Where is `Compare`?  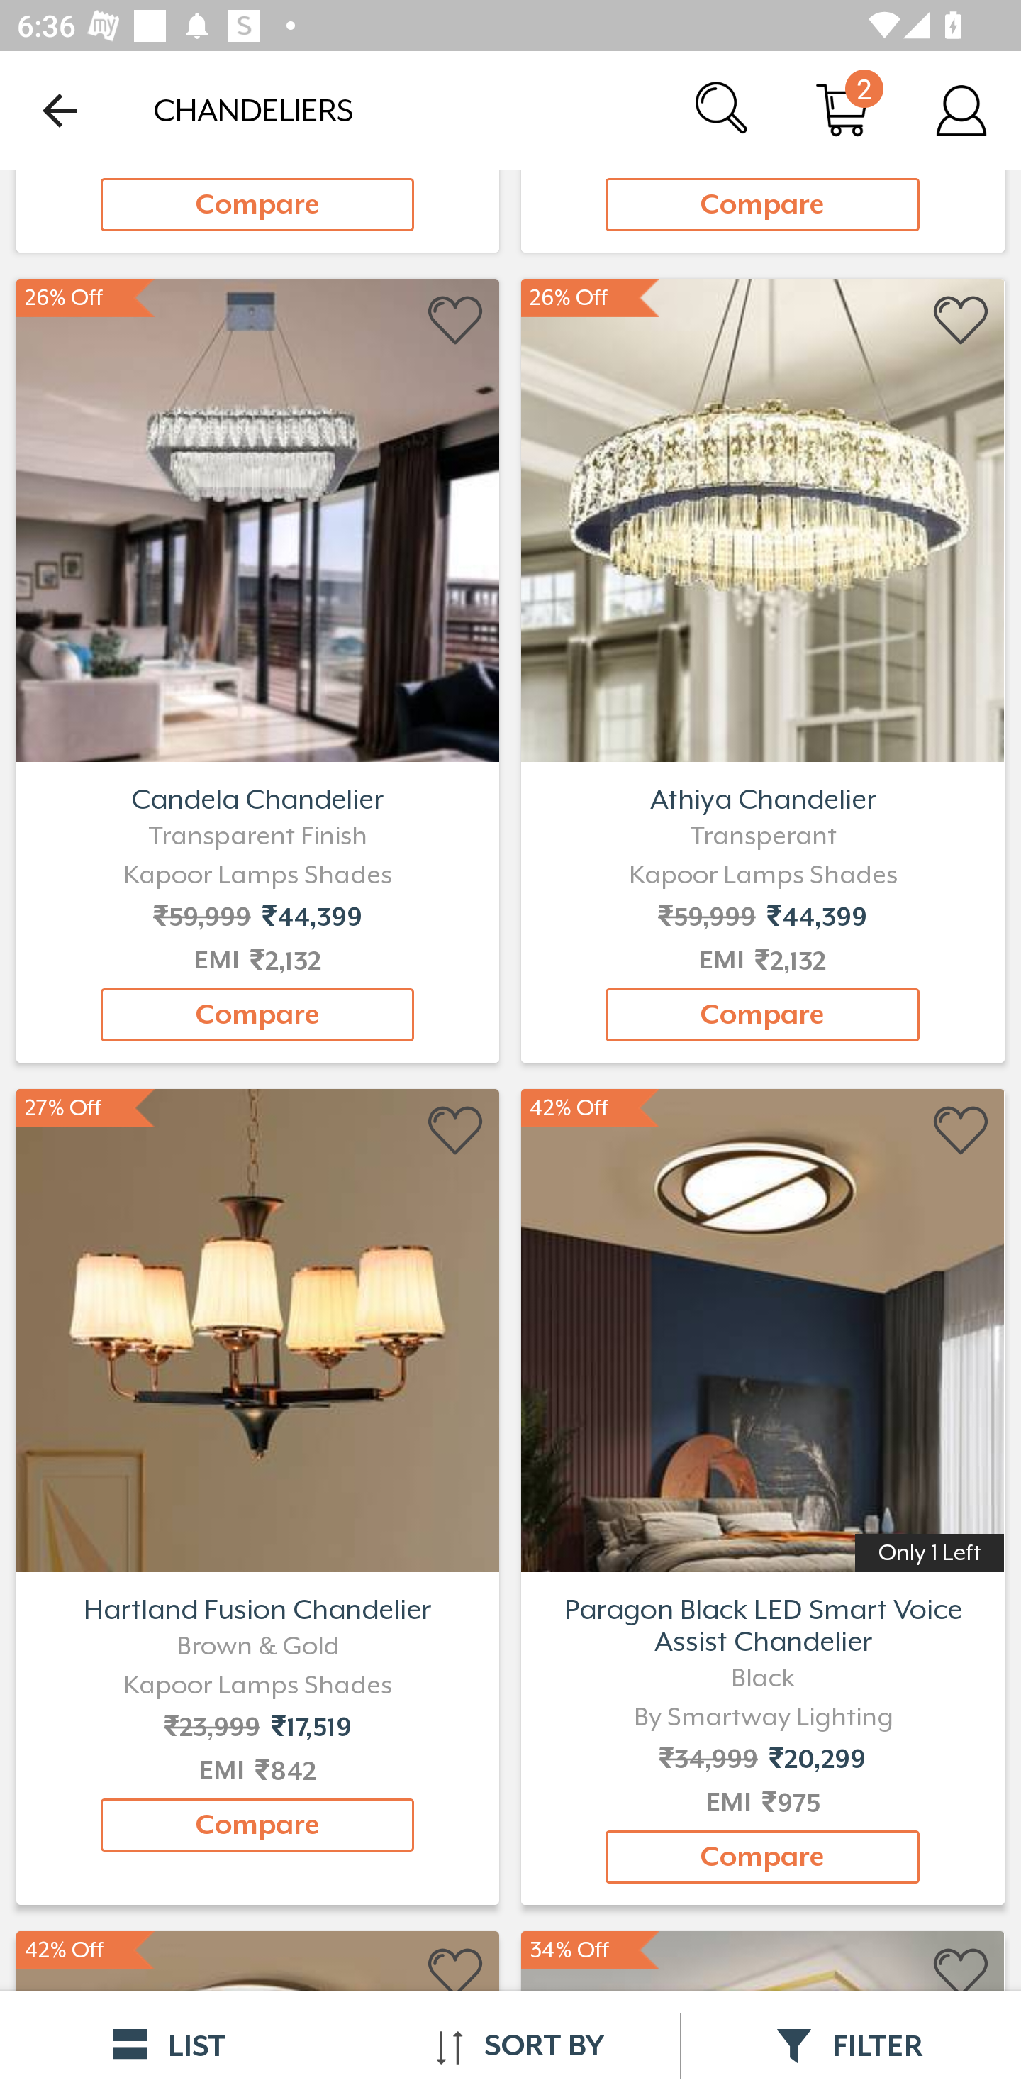
Compare is located at coordinates (762, 1015).